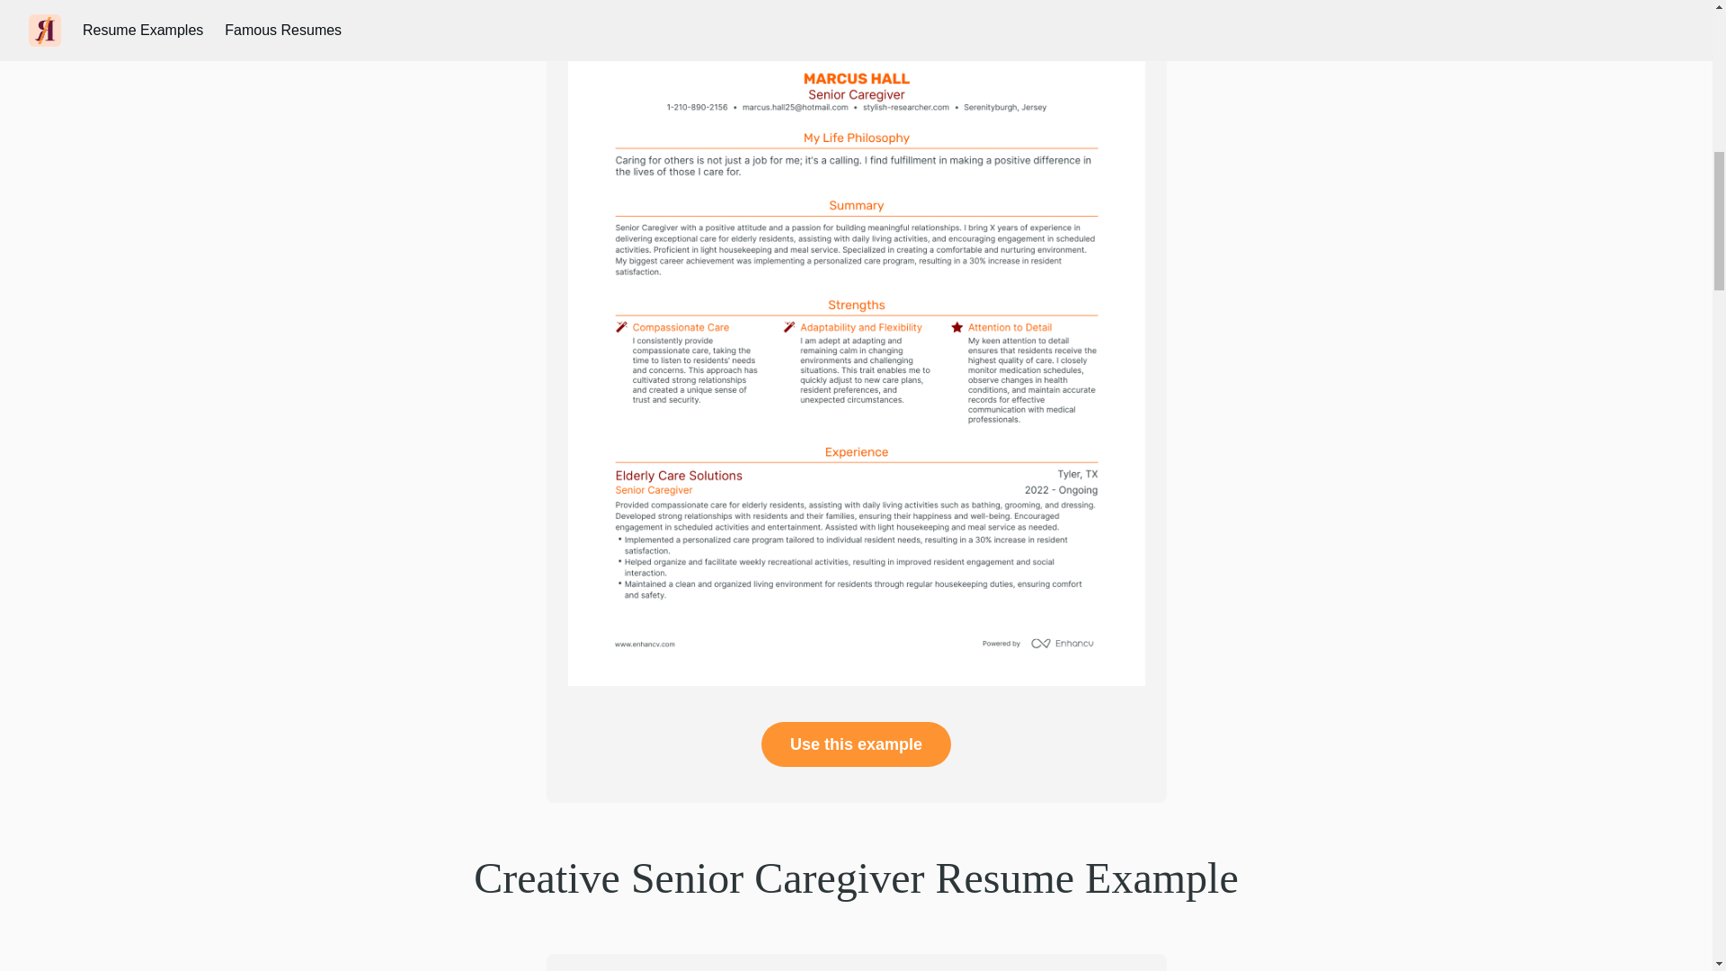  What do you see at coordinates (856, 744) in the screenshot?
I see `Use this example` at bounding box center [856, 744].